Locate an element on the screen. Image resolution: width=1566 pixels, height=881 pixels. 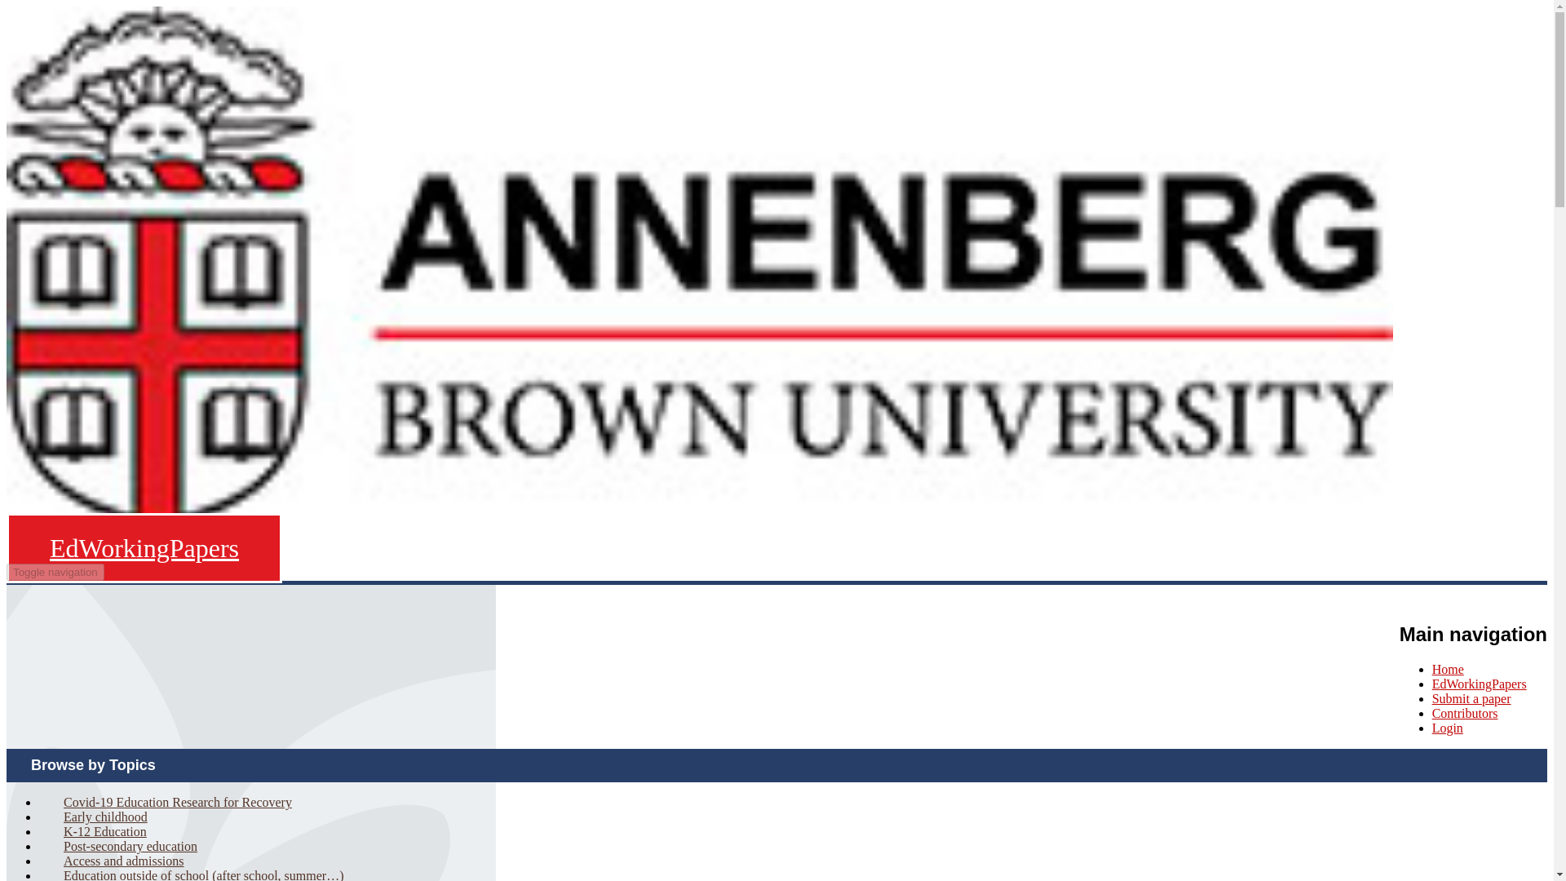
Post-secondary education is located at coordinates (130, 845).